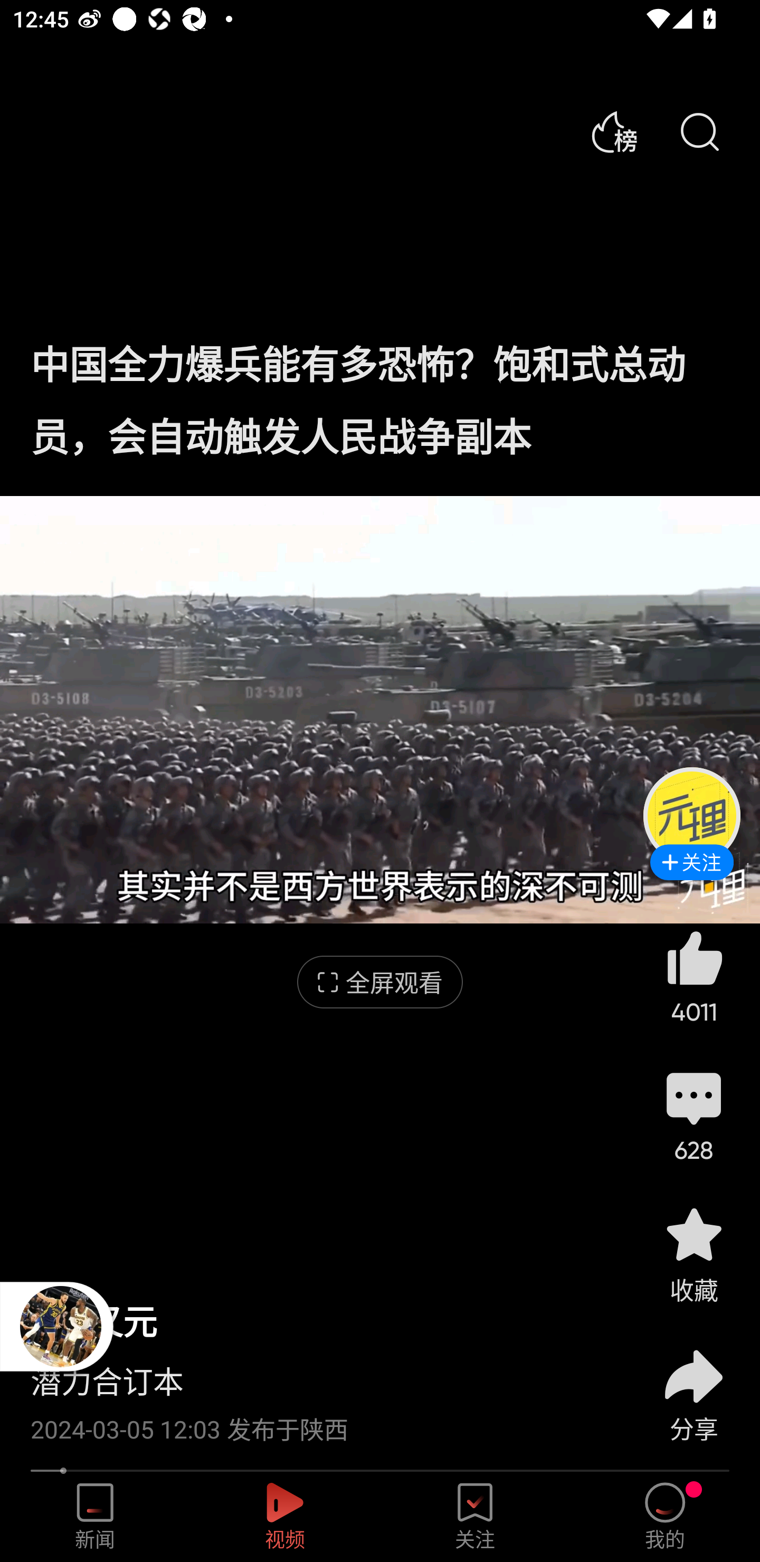 The height and width of the screenshot is (1562, 760). Describe the element at coordinates (380, 983) in the screenshot. I see `全屏观看` at that location.